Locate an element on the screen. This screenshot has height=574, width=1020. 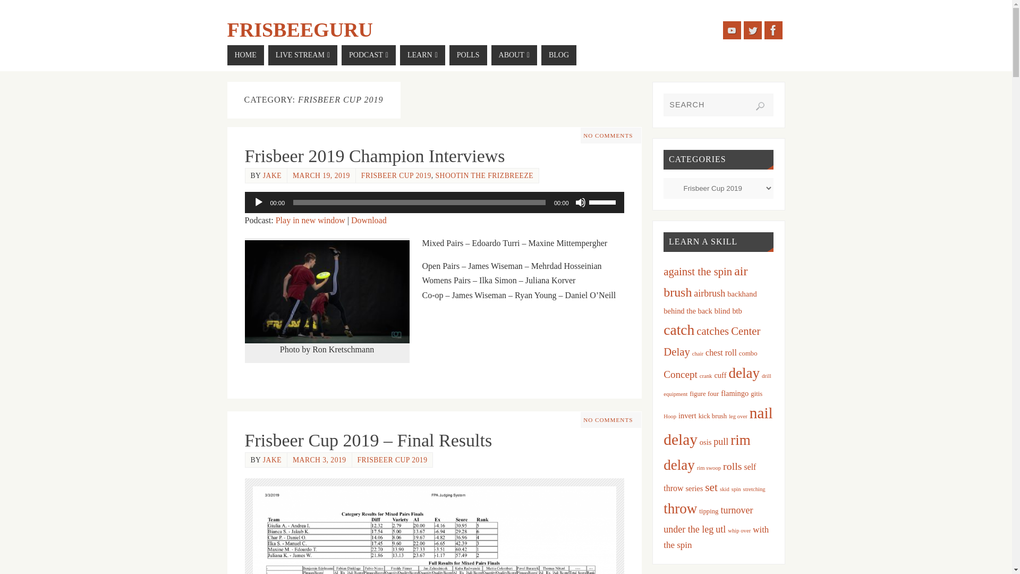
NO COMMENTS is located at coordinates (608, 420).